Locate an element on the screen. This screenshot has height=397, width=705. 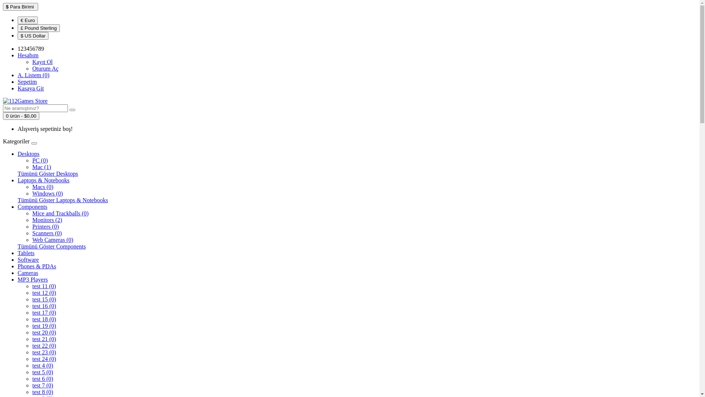
Phones & PDAs is located at coordinates (37, 266).